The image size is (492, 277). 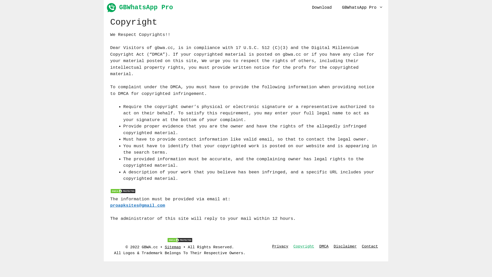 I want to click on Copyright, so click(x=304, y=247).